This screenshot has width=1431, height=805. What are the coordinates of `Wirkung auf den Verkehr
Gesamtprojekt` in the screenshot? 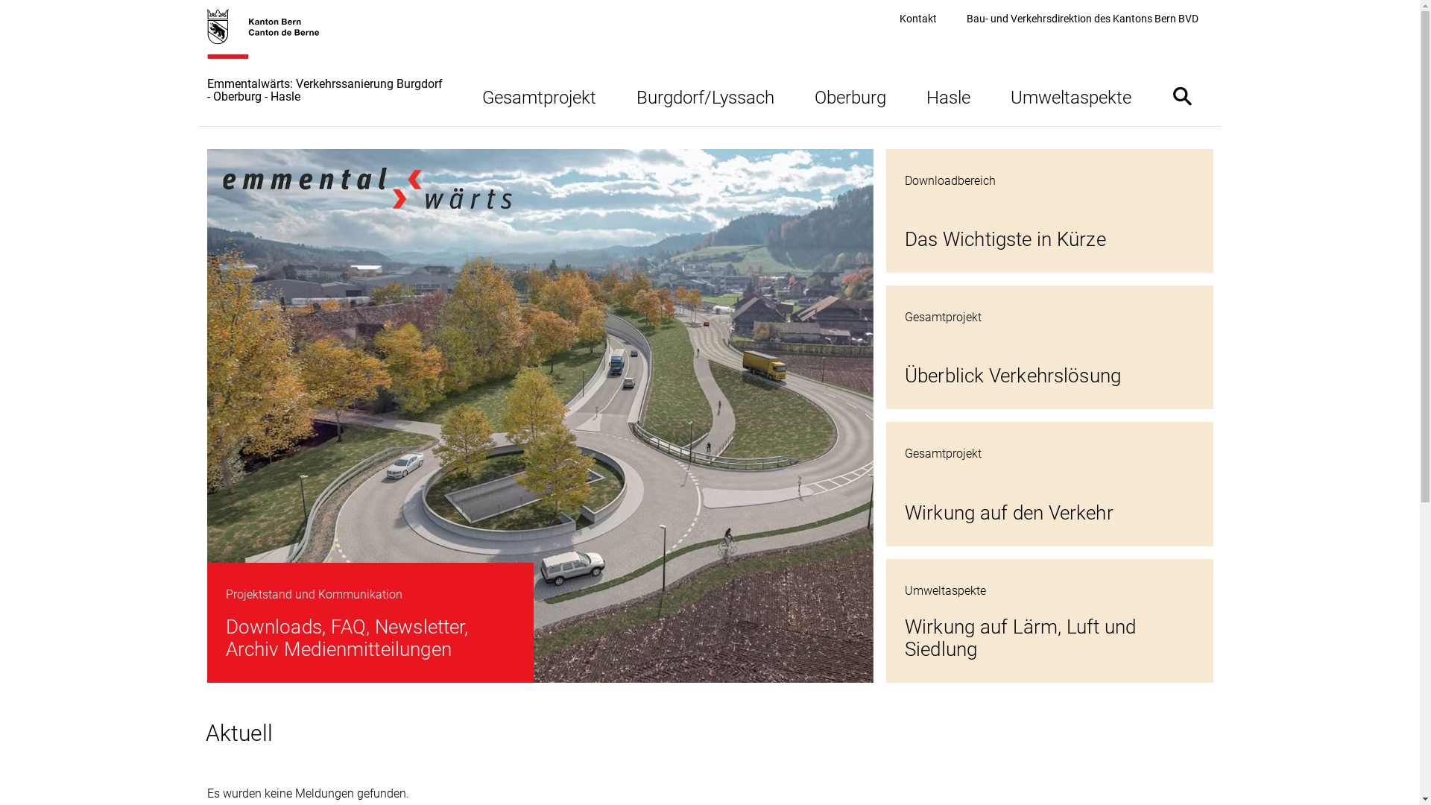 It's located at (1049, 484).